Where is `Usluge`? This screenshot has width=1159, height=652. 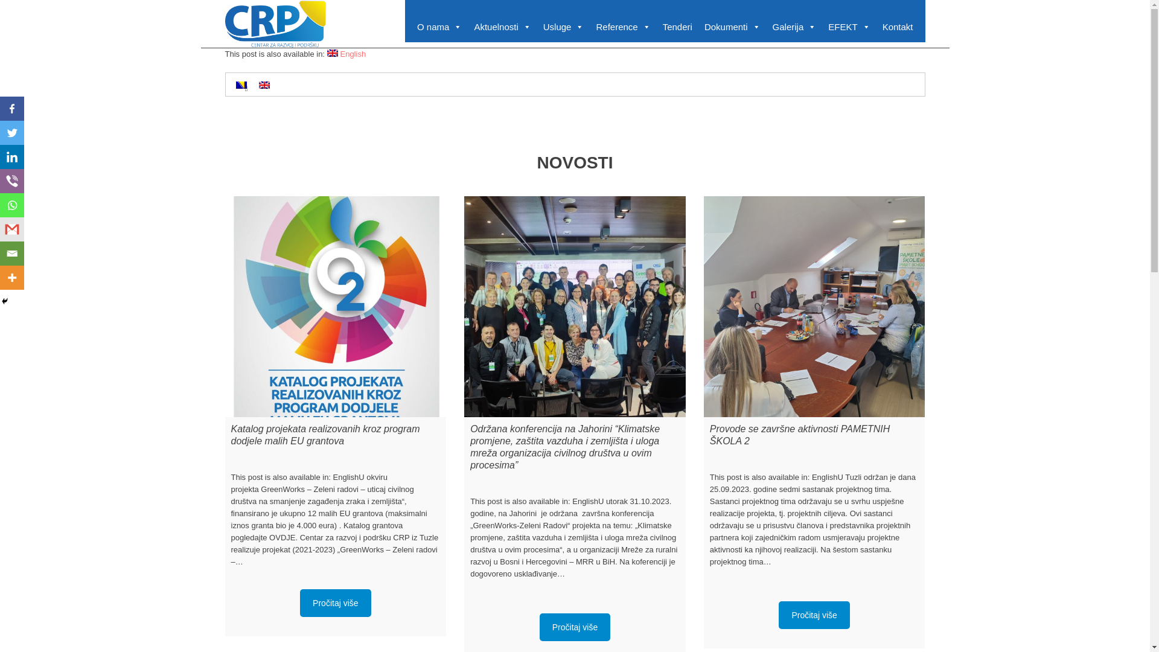
Usluge is located at coordinates (564, 27).